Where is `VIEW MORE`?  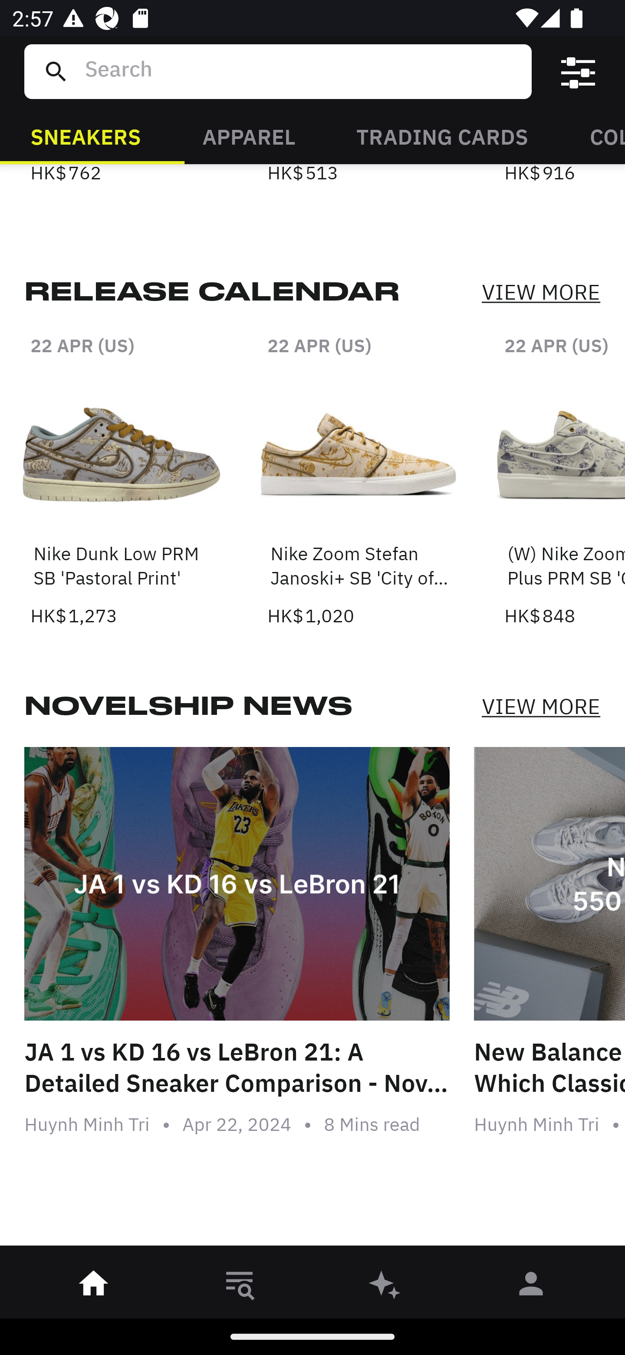 VIEW MORE is located at coordinates (541, 706).